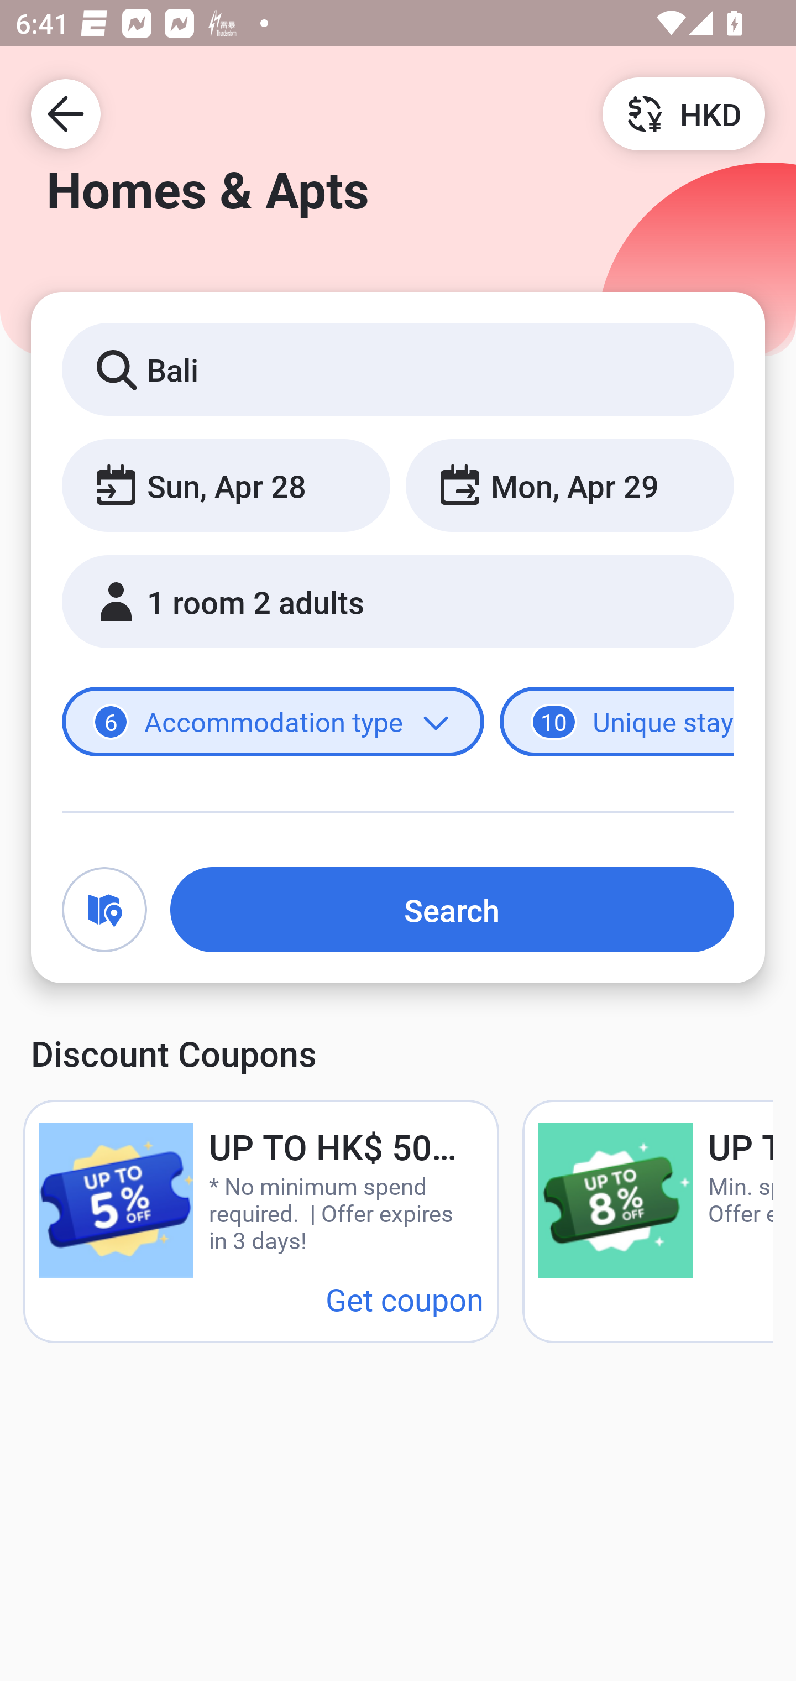 Image resolution: width=796 pixels, height=1681 pixels. Describe the element at coordinates (226, 484) in the screenshot. I see `Sun, Apr 28` at that location.